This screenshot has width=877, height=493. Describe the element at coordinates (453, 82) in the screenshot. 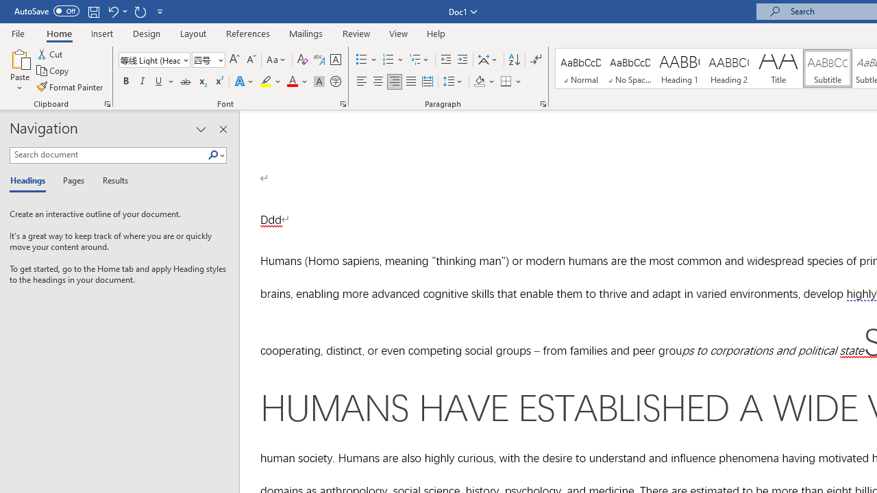

I see `Line and Paragraph Spacing` at that location.